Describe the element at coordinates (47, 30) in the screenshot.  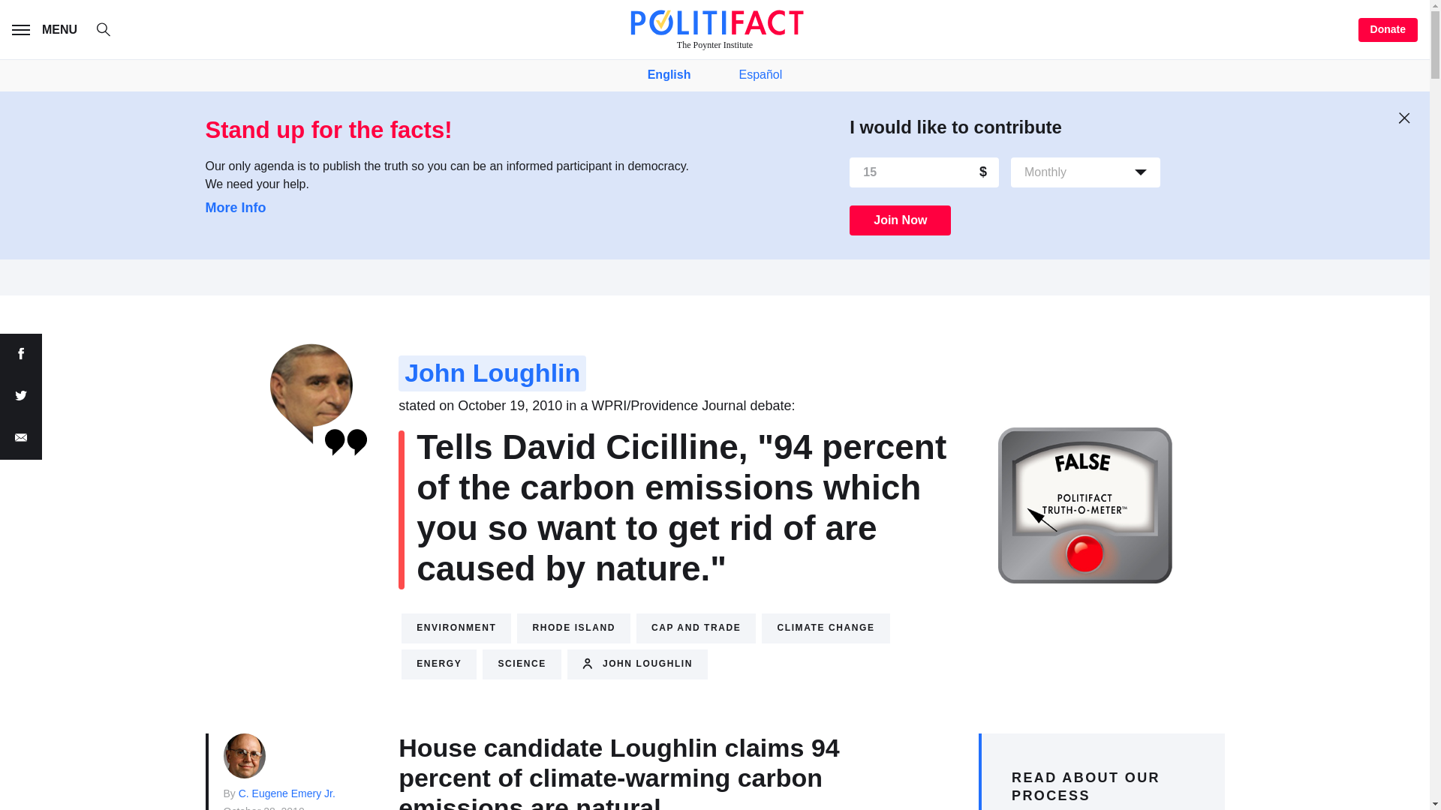
I see `MENU` at that location.